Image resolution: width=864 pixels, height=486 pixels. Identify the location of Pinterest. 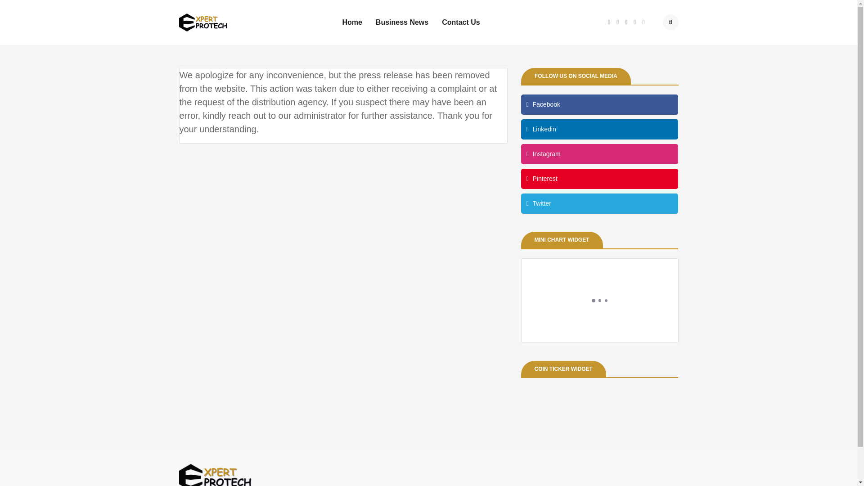
(599, 179).